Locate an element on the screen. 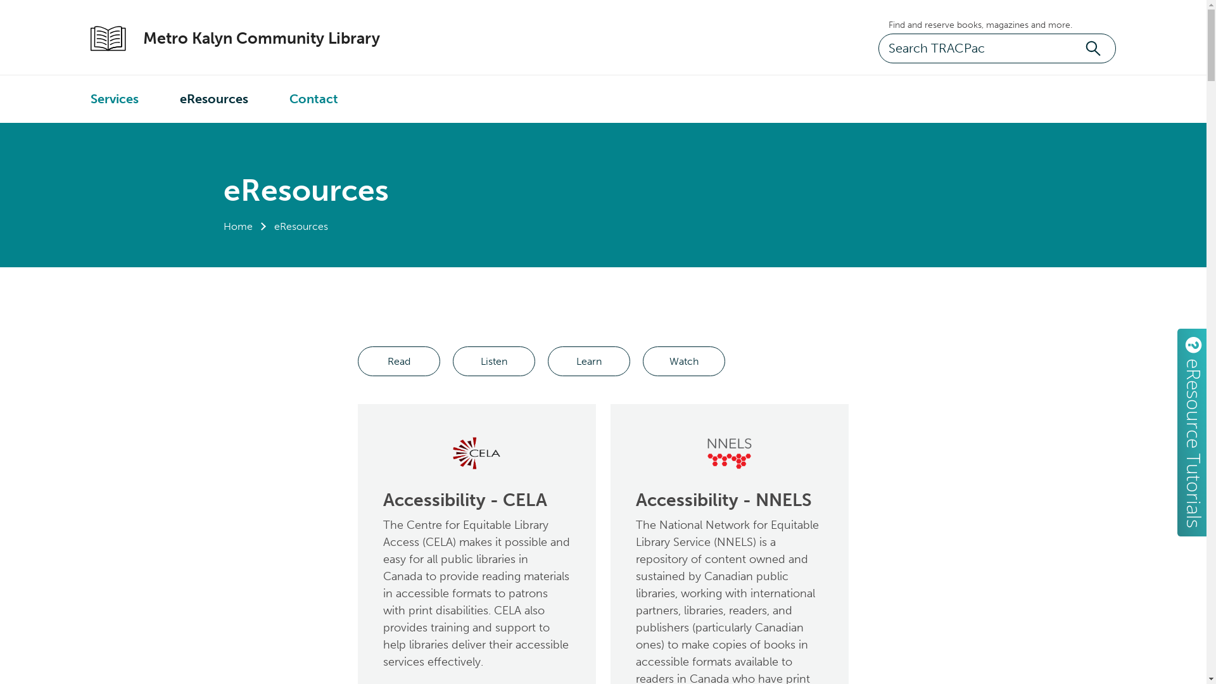 This screenshot has width=1216, height=684. Watch is located at coordinates (684, 361).